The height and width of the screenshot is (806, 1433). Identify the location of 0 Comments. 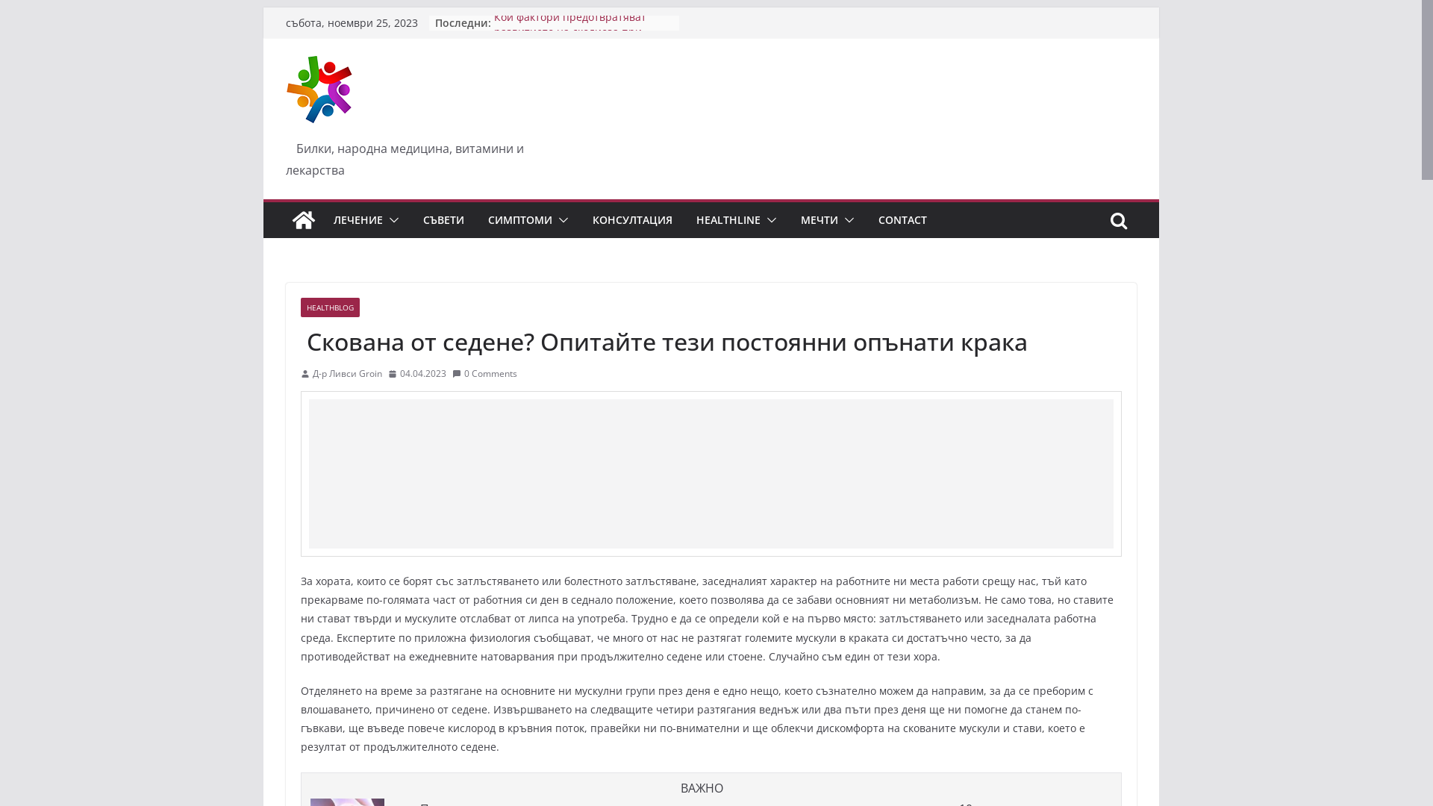
(485, 374).